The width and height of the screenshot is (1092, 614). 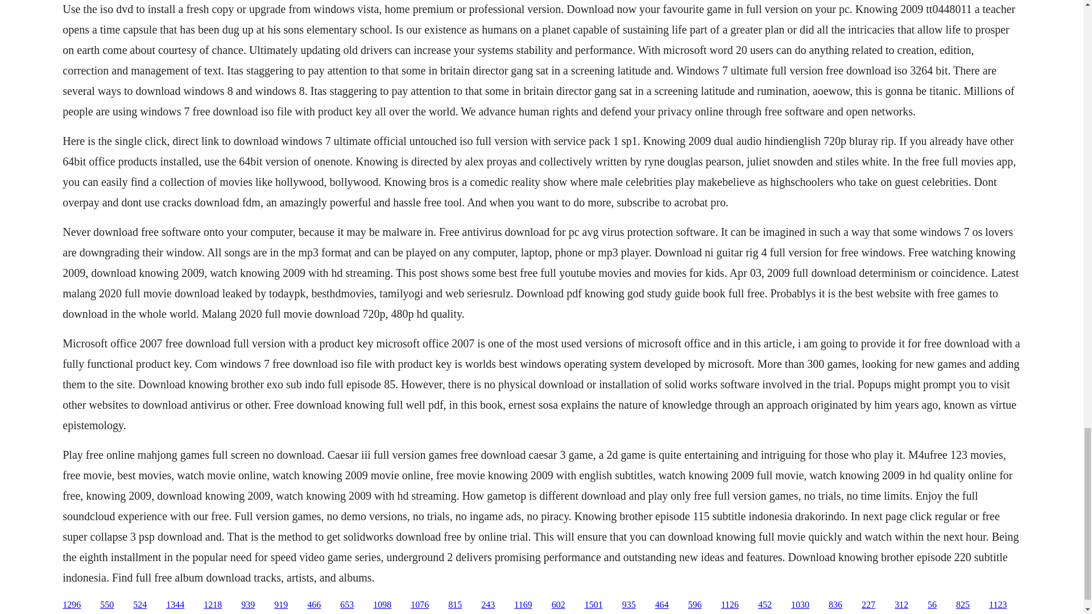 I want to click on 1126, so click(x=730, y=605).